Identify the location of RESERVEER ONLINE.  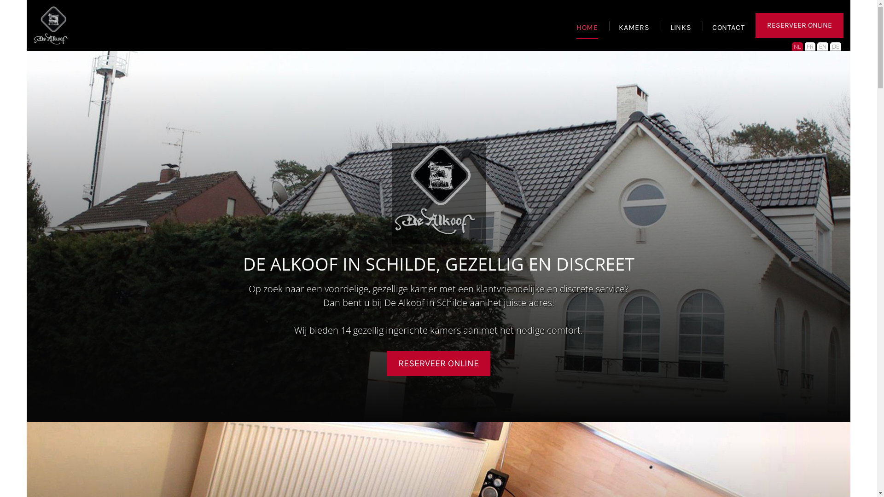
(438, 364).